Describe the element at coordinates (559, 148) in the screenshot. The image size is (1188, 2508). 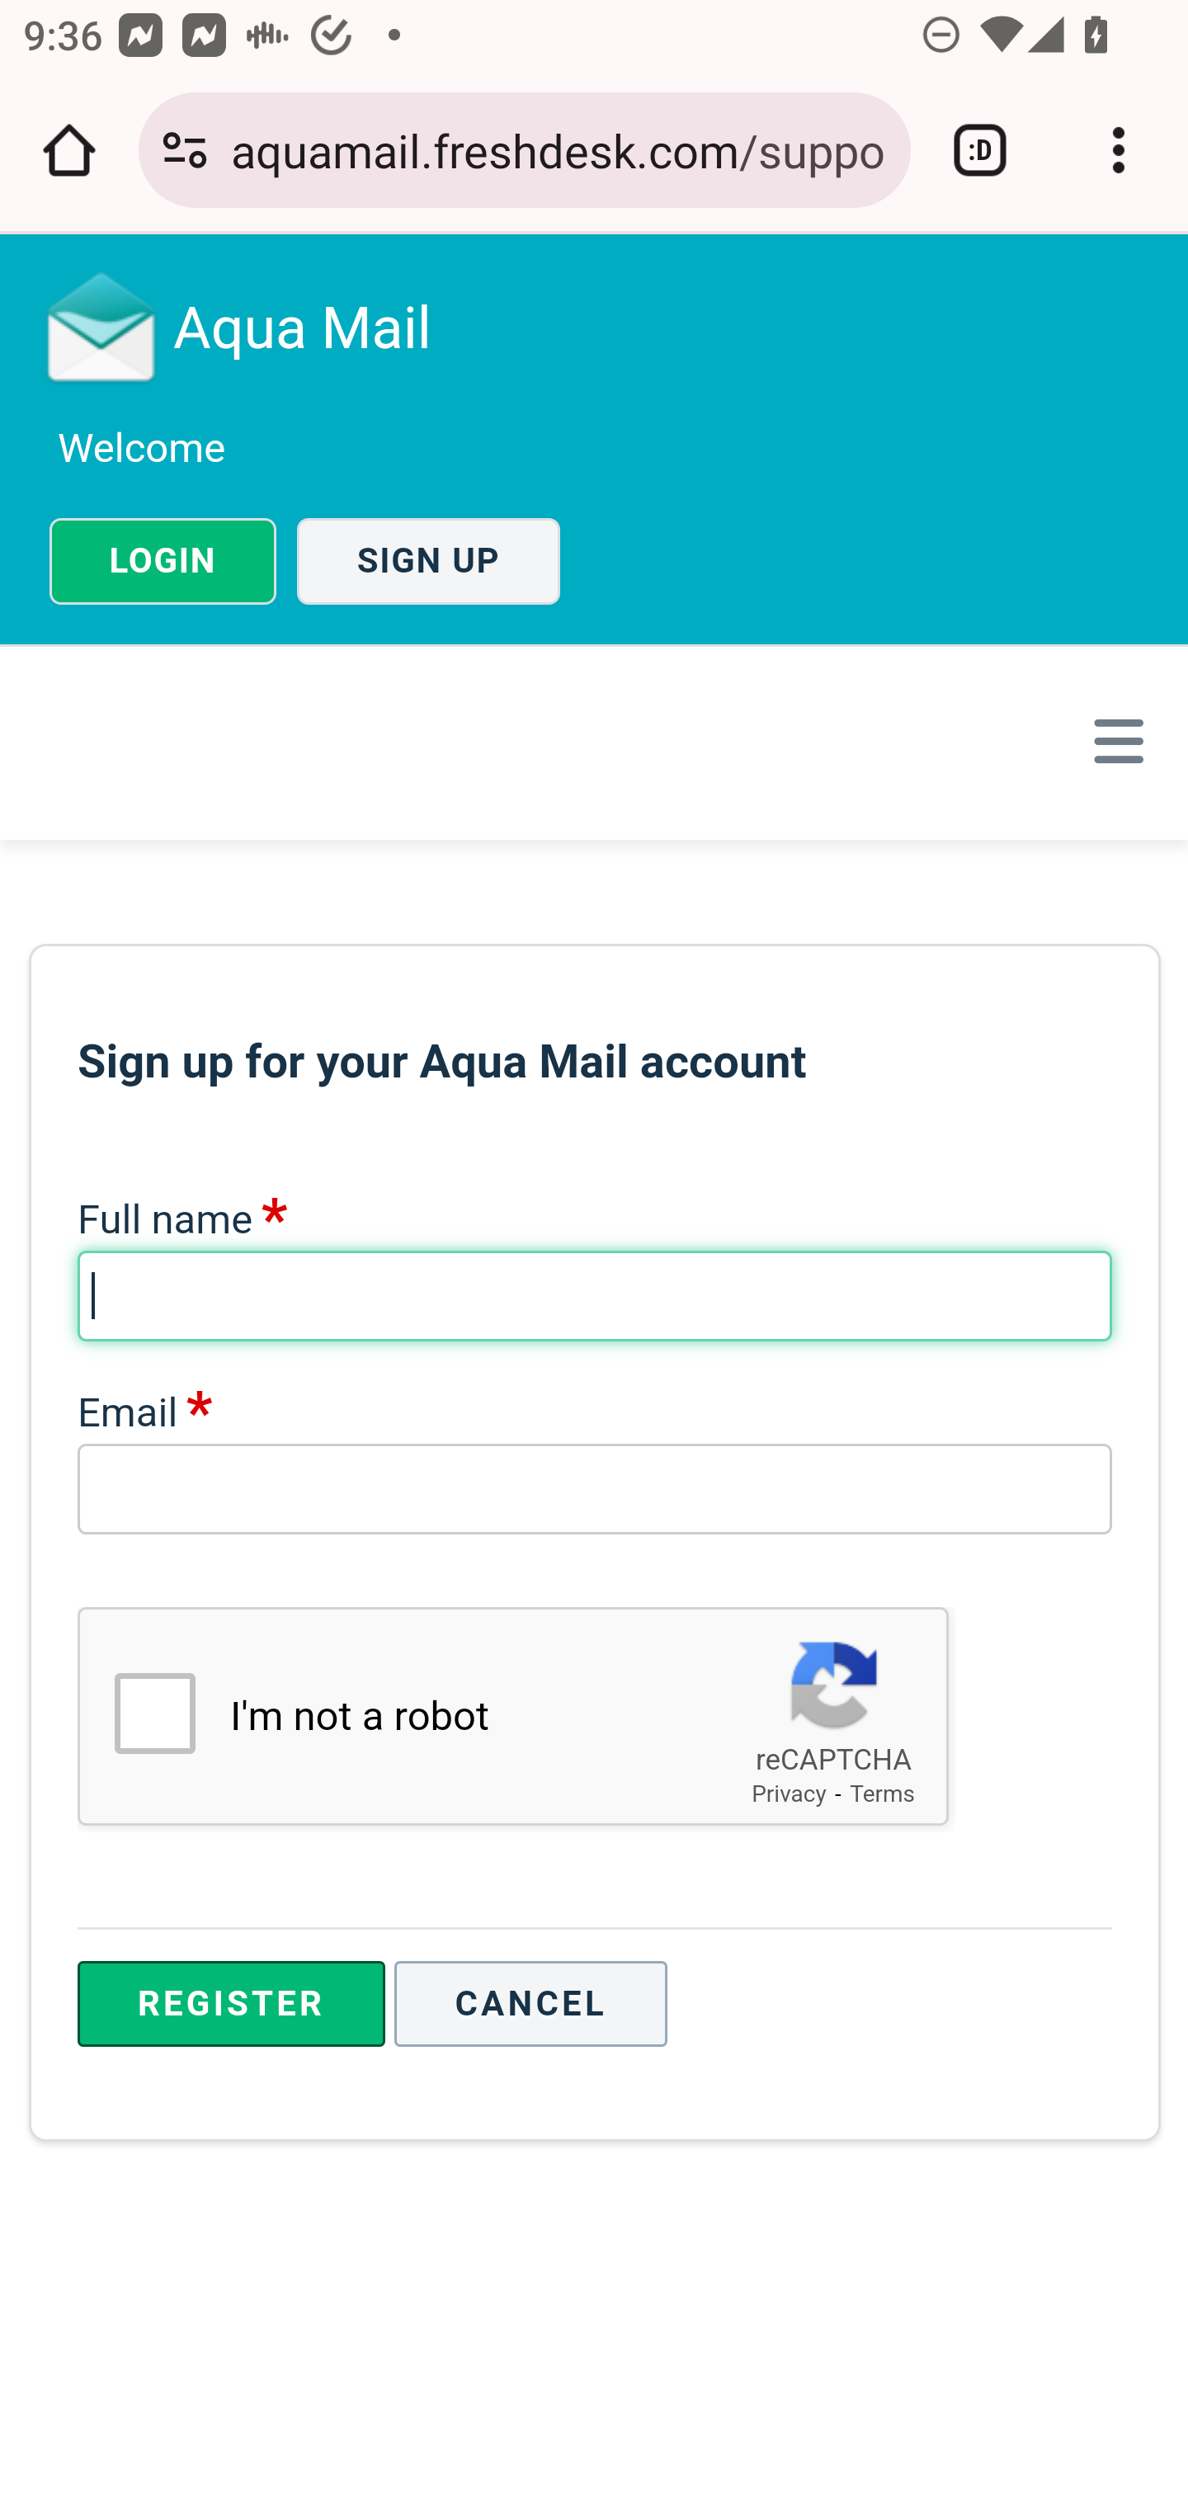
I see `aquamail.freshdesk.com/support/signup` at that location.